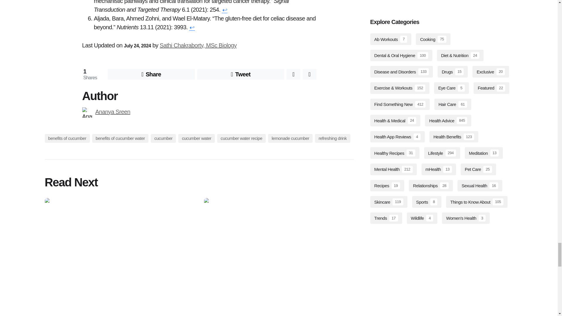 The image size is (562, 316). I want to click on 10 Amazing Benefits of Cucumber Water 8, so click(87, 112).